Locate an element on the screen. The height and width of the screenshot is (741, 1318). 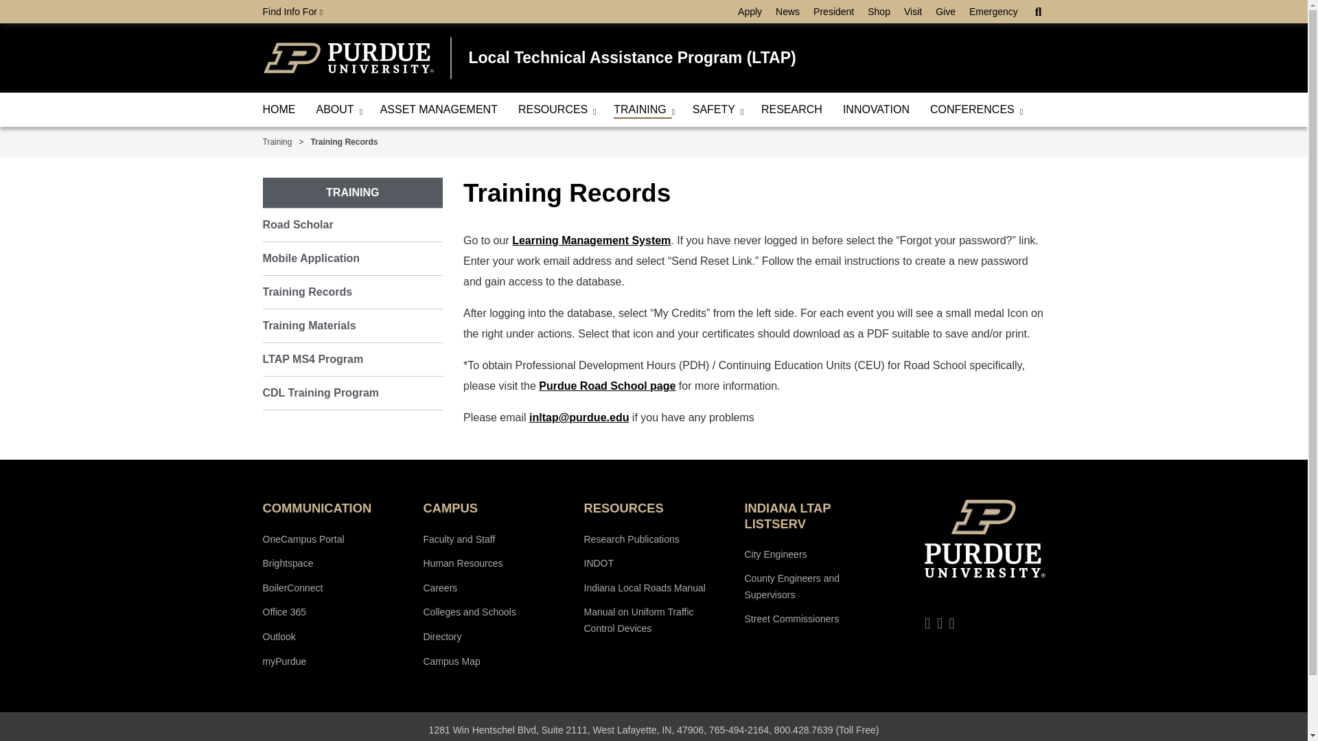
President is located at coordinates (833, 12).